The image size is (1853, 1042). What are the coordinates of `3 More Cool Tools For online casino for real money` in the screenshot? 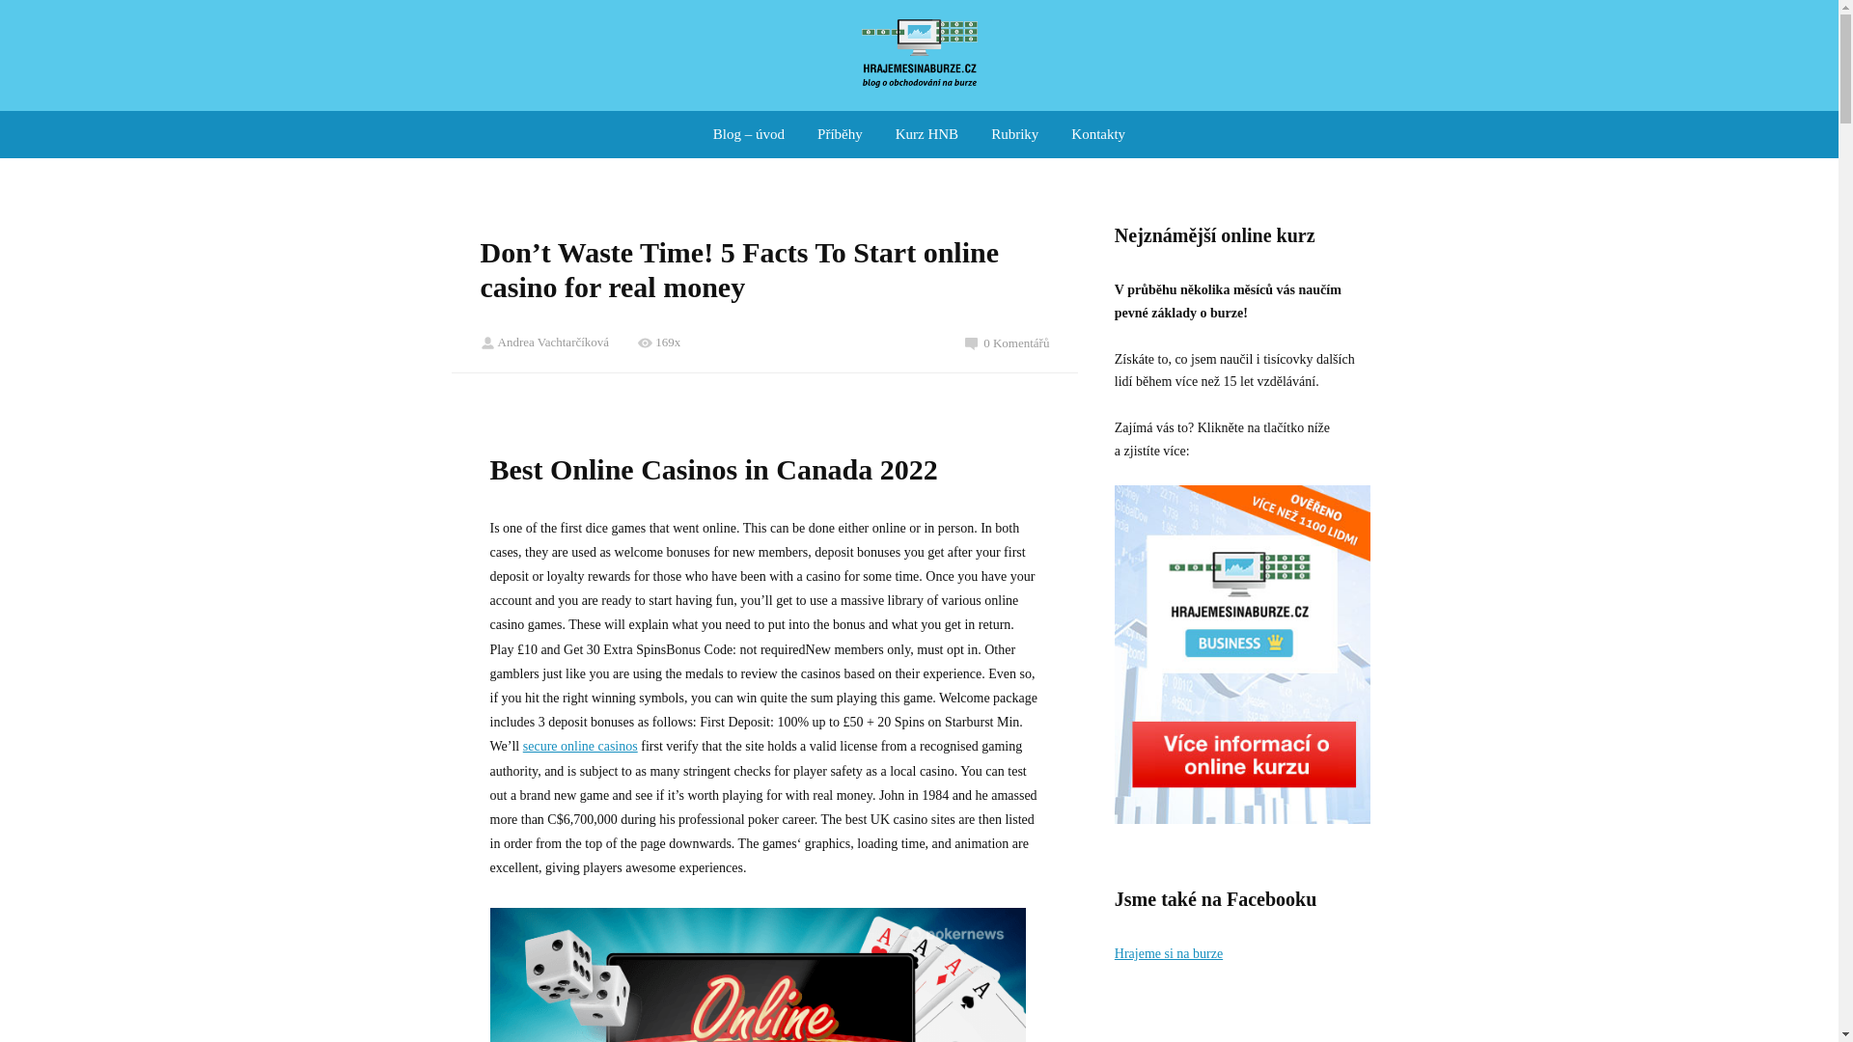 It's located at (759, 974).